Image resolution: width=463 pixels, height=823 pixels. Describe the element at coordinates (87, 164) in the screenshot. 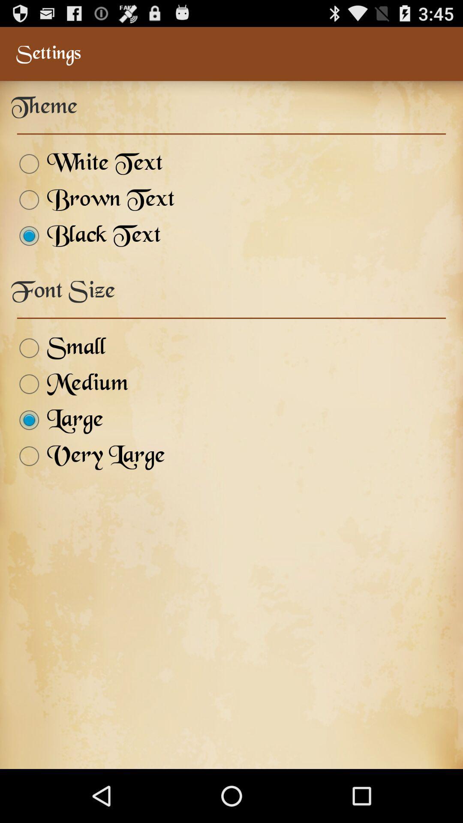

I see `scroll until white text` at that location.